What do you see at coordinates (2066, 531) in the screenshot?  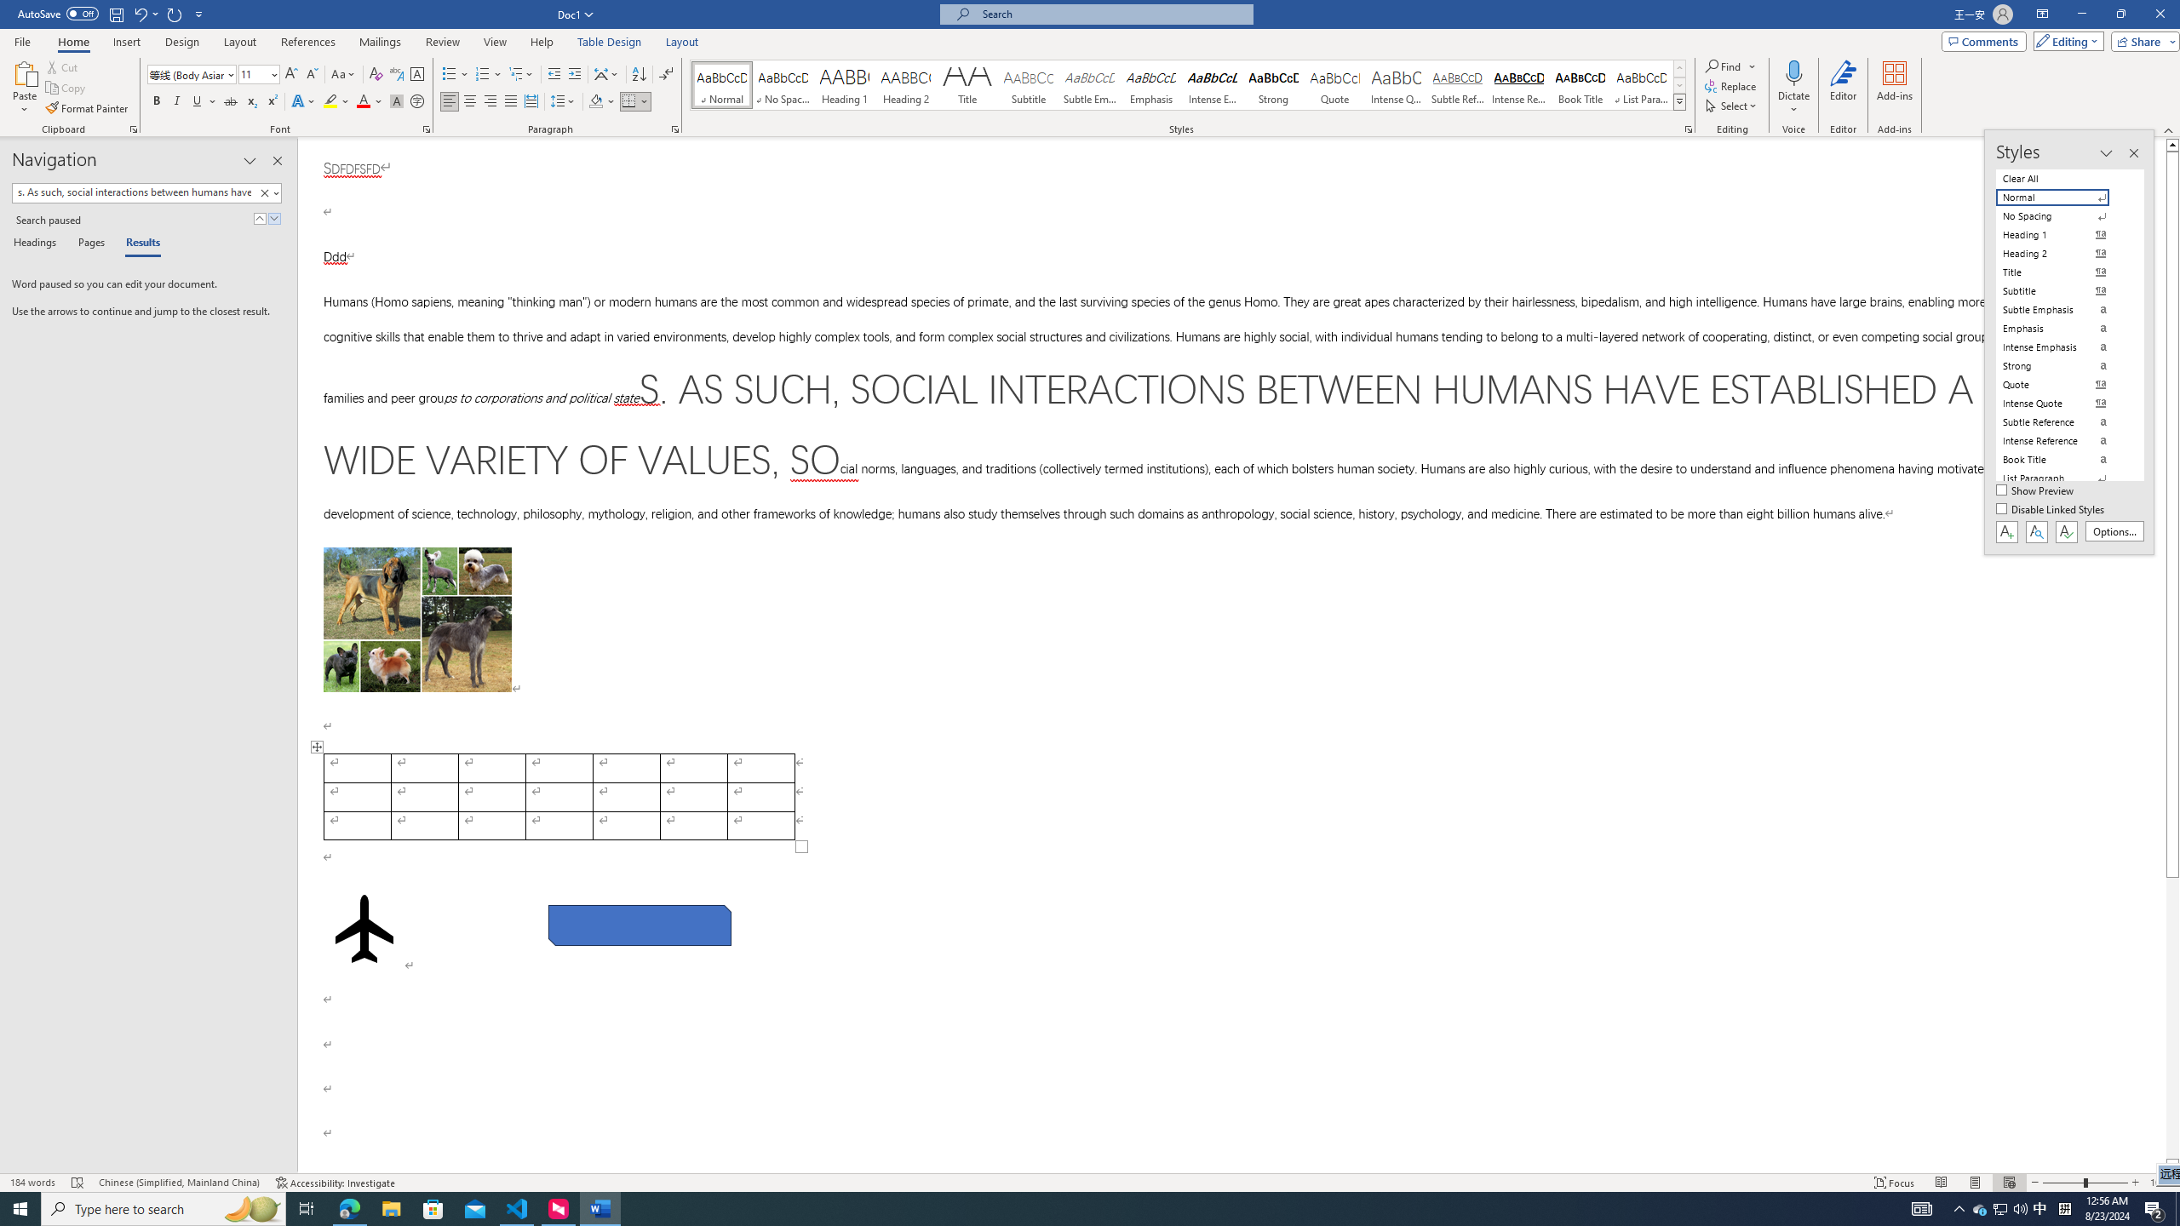 I see `Class: NetUIButton` at bounding box center [2066, 531].